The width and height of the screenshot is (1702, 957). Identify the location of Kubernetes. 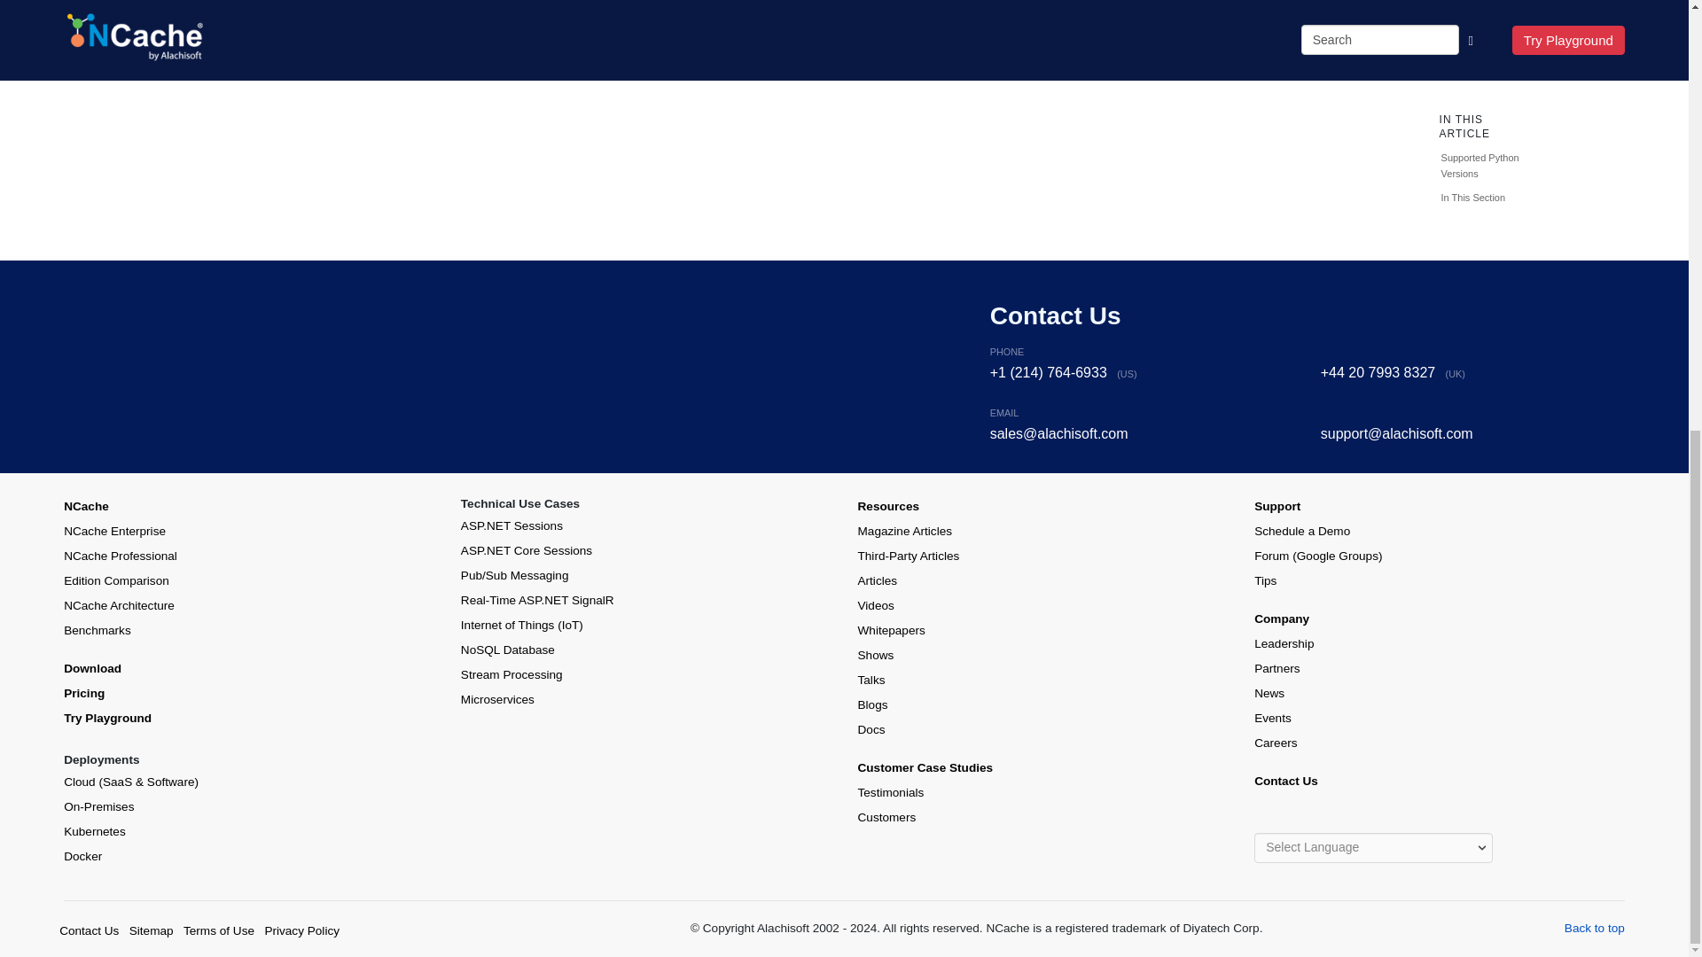
(95, 831).